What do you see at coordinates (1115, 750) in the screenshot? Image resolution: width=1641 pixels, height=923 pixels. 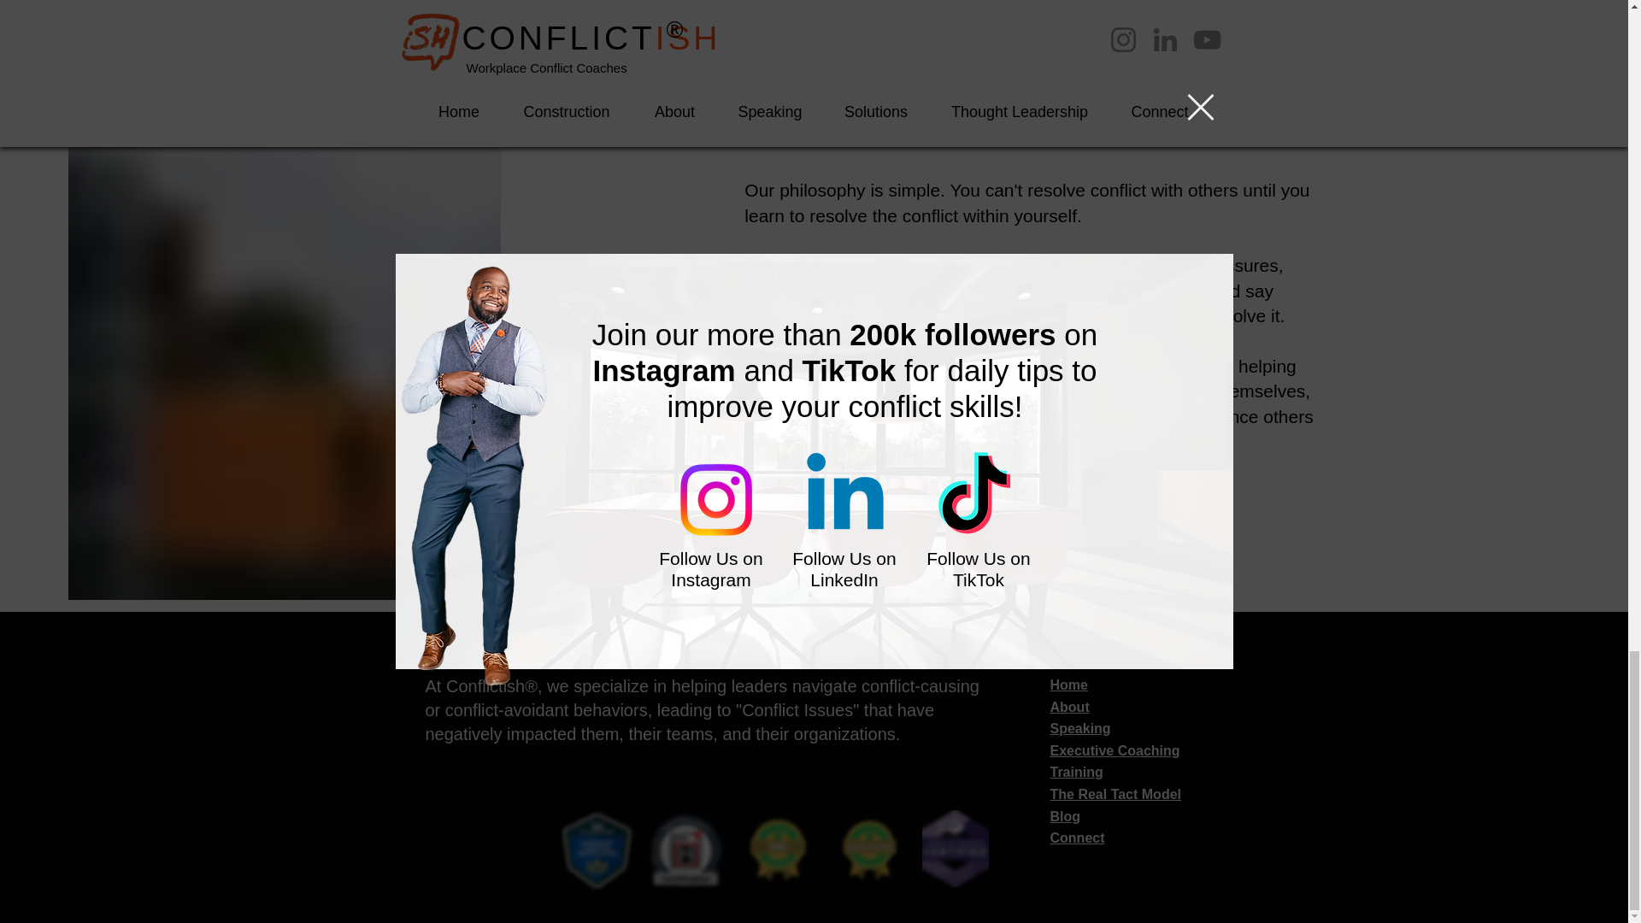 I see `Executive Coaching` at bounding box center [1115, 750].